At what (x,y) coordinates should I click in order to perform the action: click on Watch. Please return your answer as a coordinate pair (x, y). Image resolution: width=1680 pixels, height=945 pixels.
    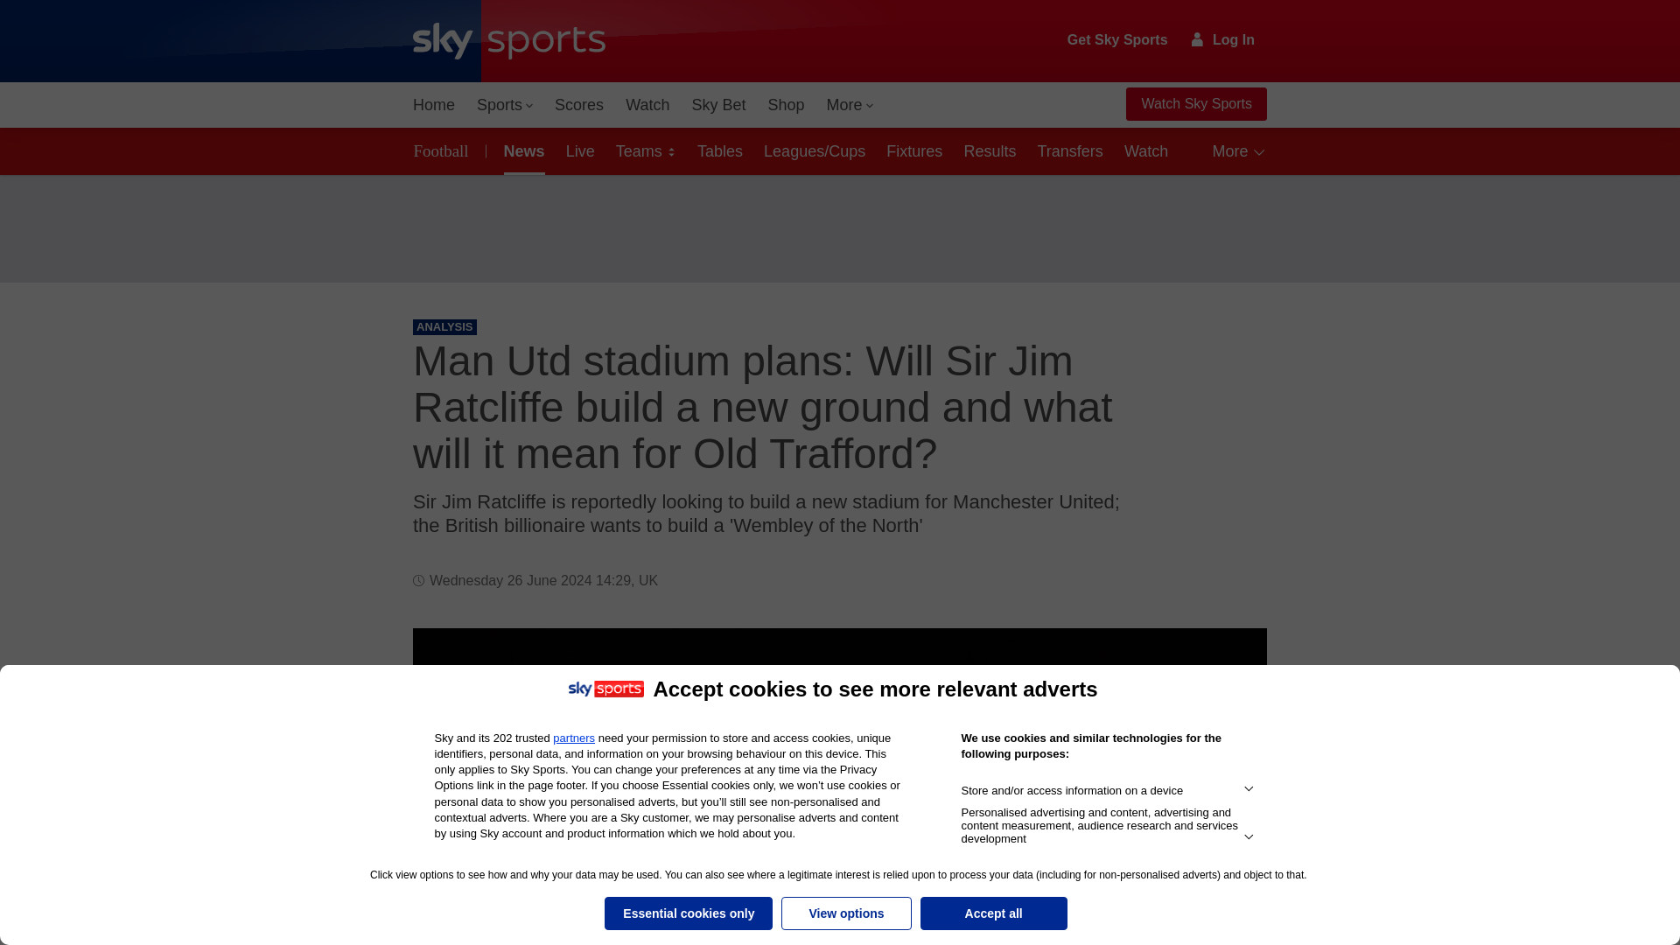
    Looking at the image, I should click on (647, 105).